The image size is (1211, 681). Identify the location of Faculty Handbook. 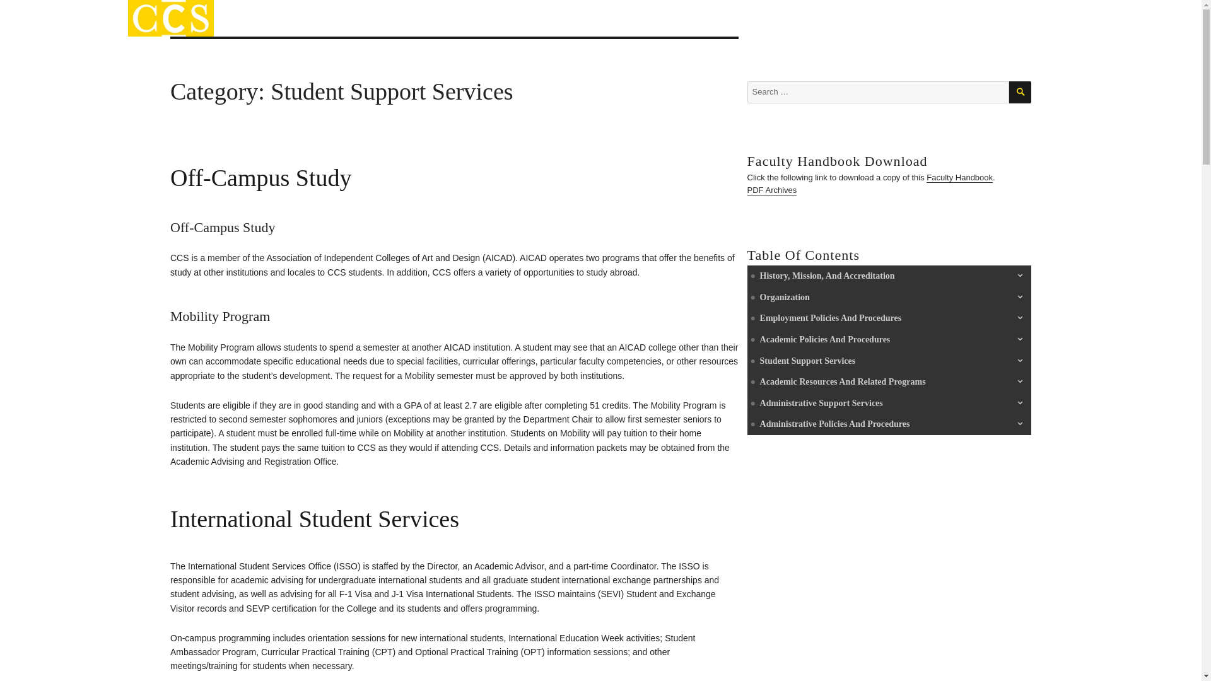
(212, 26).